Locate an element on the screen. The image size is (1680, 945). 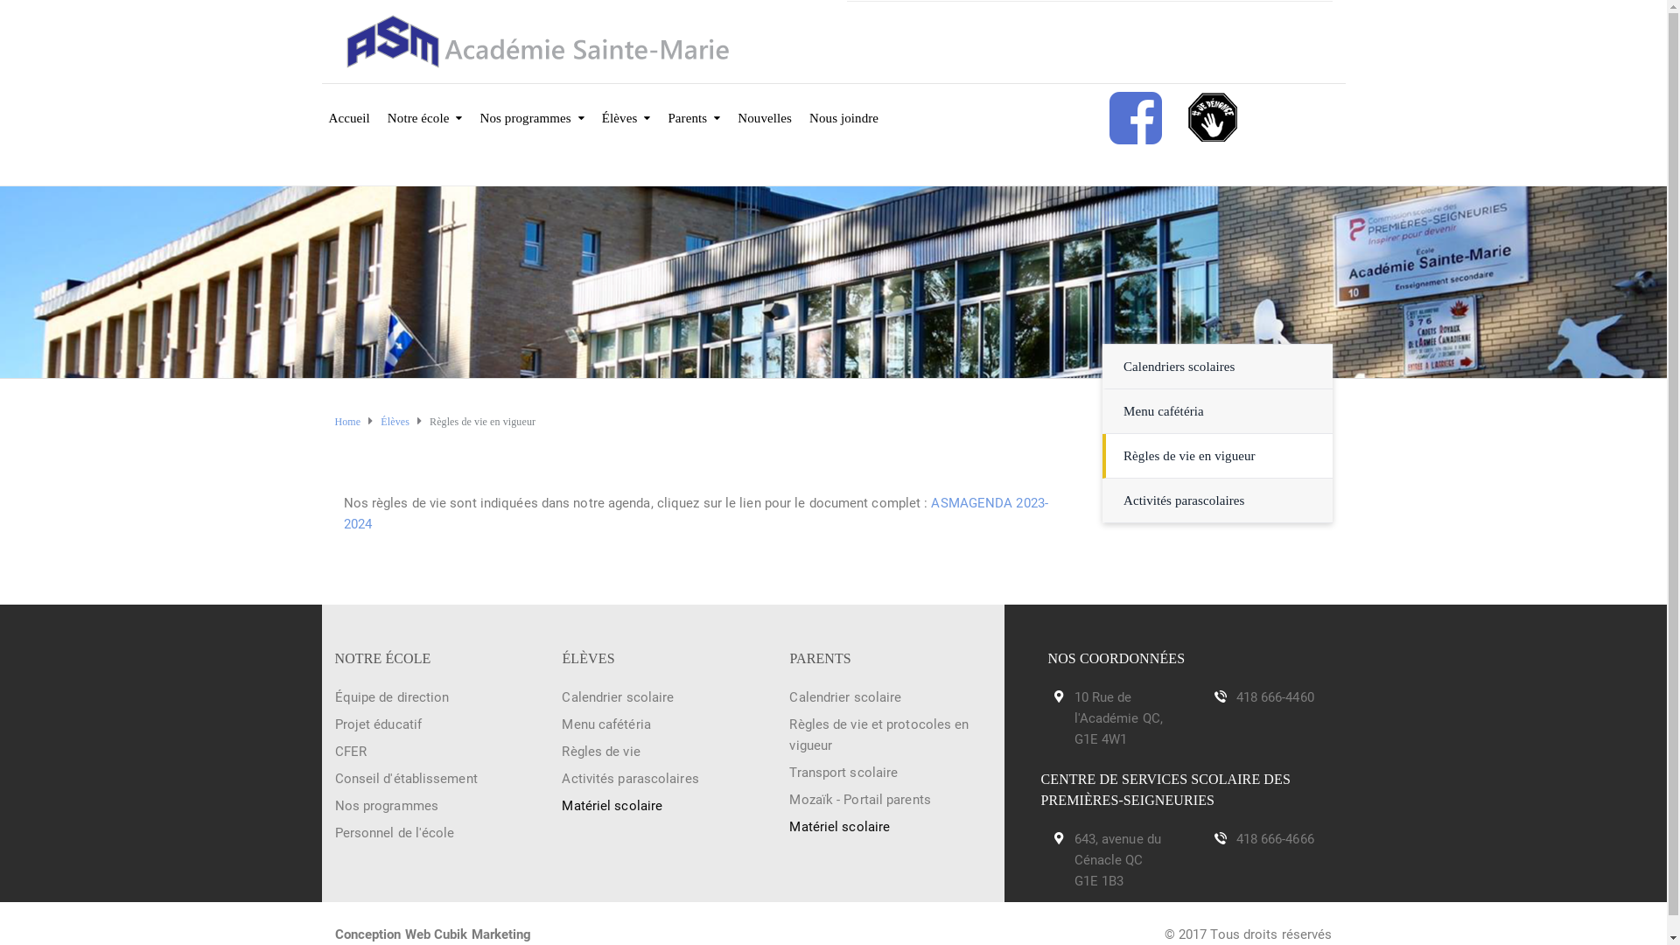
Calendrier scolaire is located at coordinates (618, 697).